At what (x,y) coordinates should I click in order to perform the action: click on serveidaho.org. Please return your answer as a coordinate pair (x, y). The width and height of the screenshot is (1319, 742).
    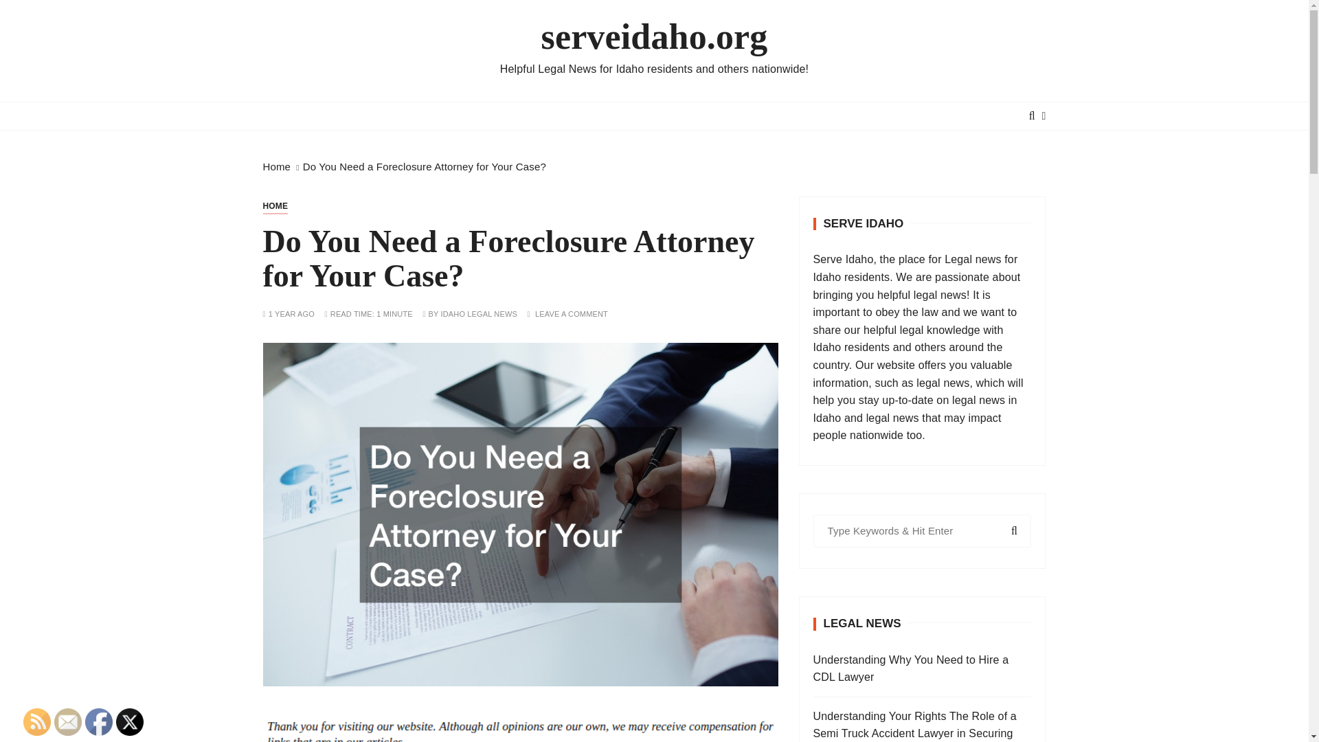
    Looking at the image, I should click on (654, 37).